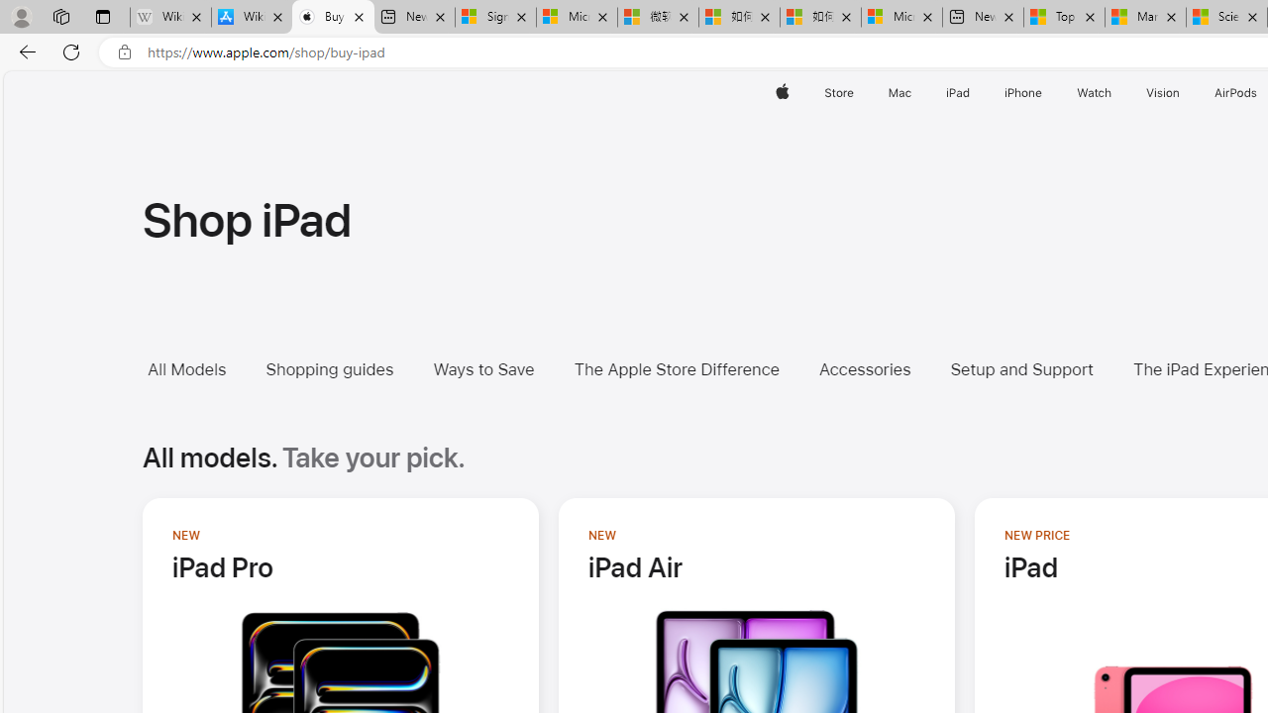  What do you see at coordinates (495, 18) in the screenshot?
I see `Sign in to your Microsoft account` at bounding box center [495, 18].